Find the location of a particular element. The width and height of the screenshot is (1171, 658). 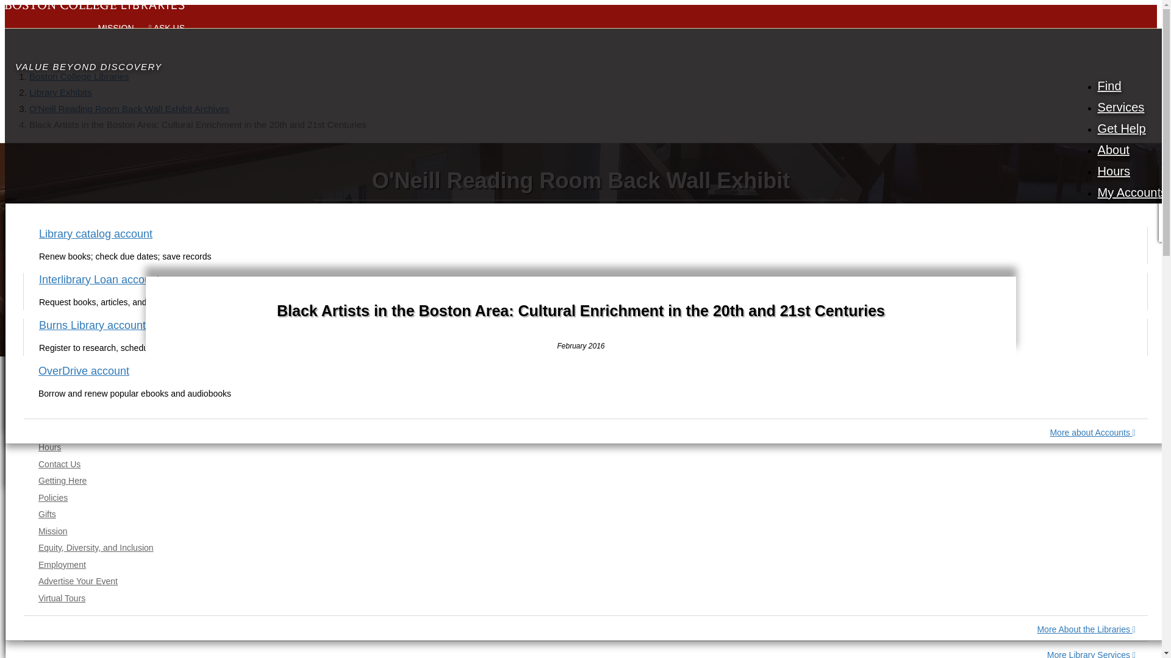

Article search is located at coordinates (584, 403).